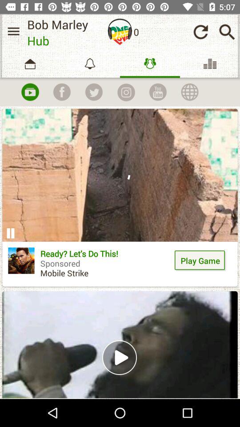 This screenshot has width=240, height=427. What do you see at coordinates (11, 233) in the screenshot?
I see `pause video` at bounding box center [11, 233].